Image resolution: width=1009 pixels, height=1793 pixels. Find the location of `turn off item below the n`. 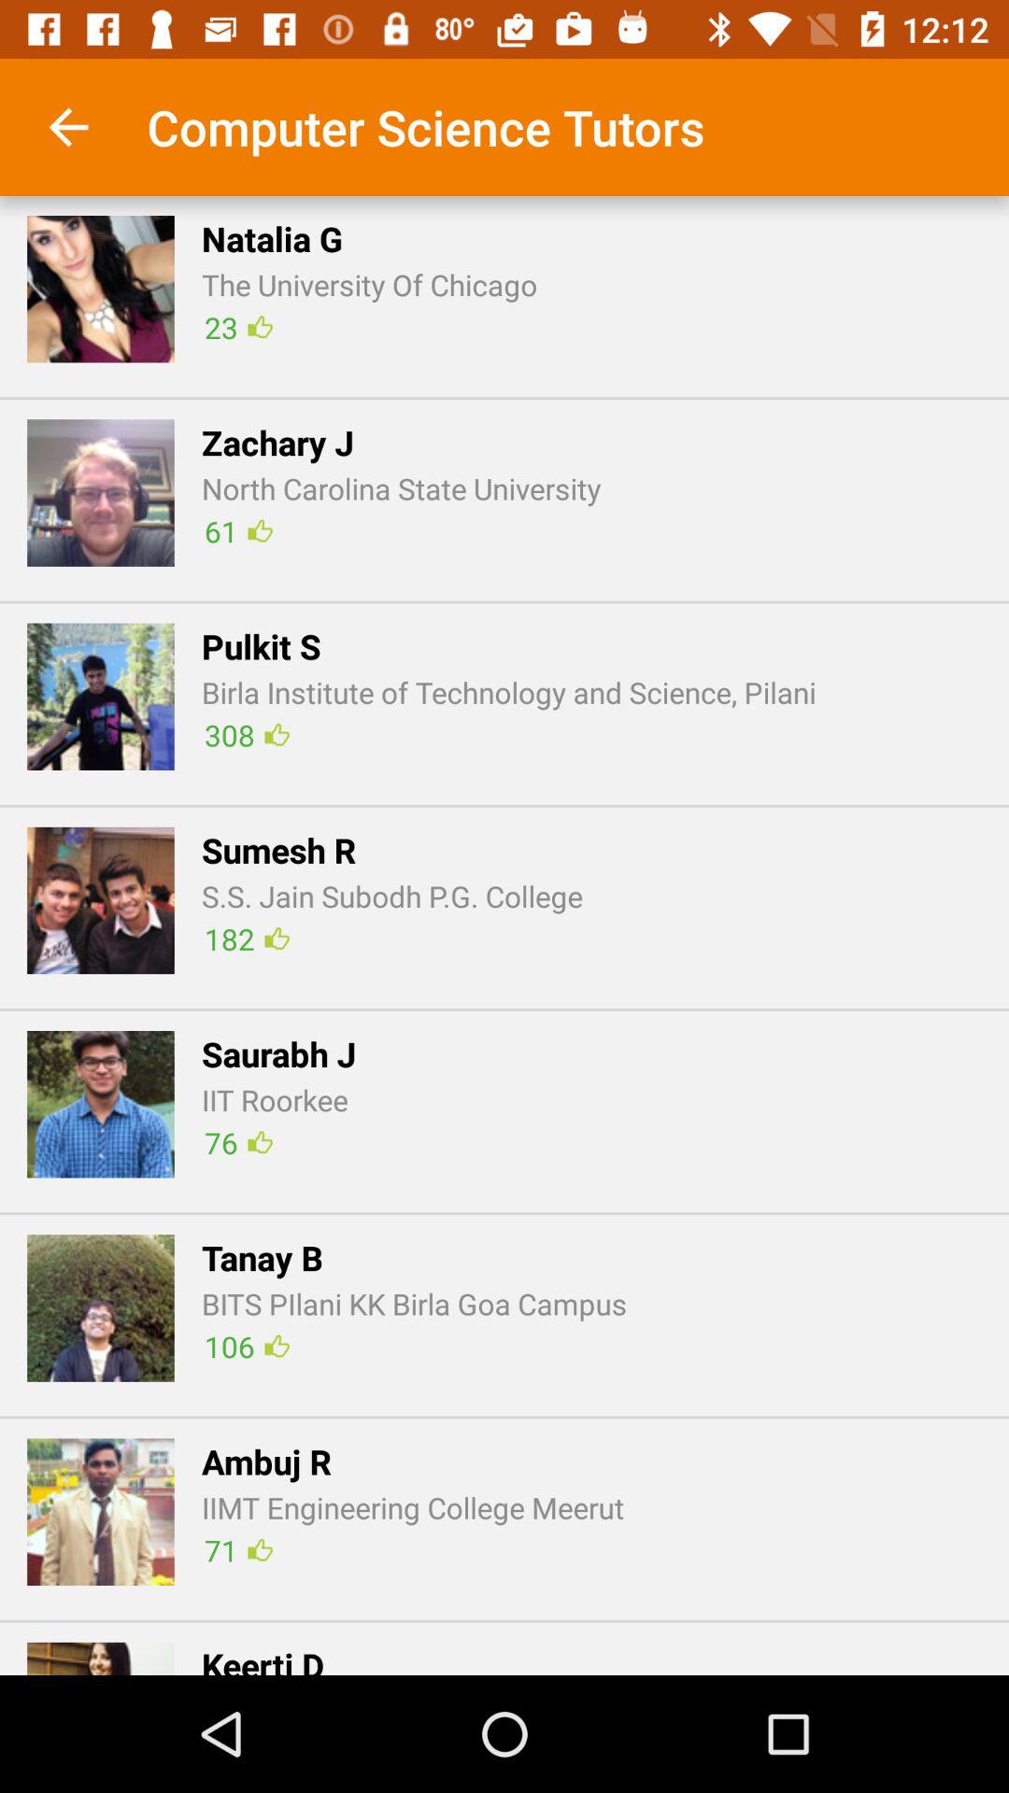

turn off item below the n is located at coordinates (504, 398).